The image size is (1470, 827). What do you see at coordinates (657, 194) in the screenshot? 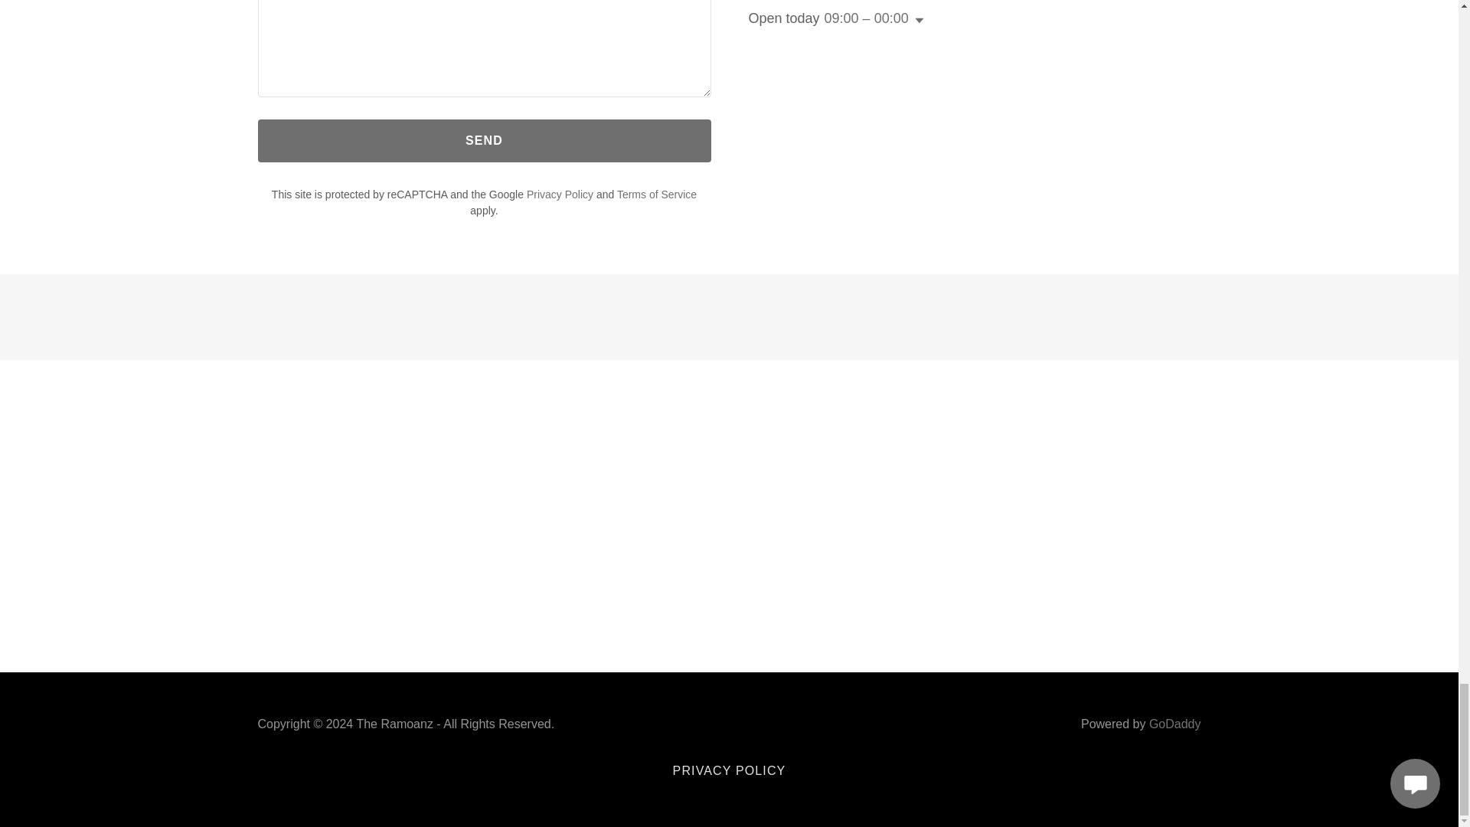
I see `Terms of Service` at bounding box center [657, 194].